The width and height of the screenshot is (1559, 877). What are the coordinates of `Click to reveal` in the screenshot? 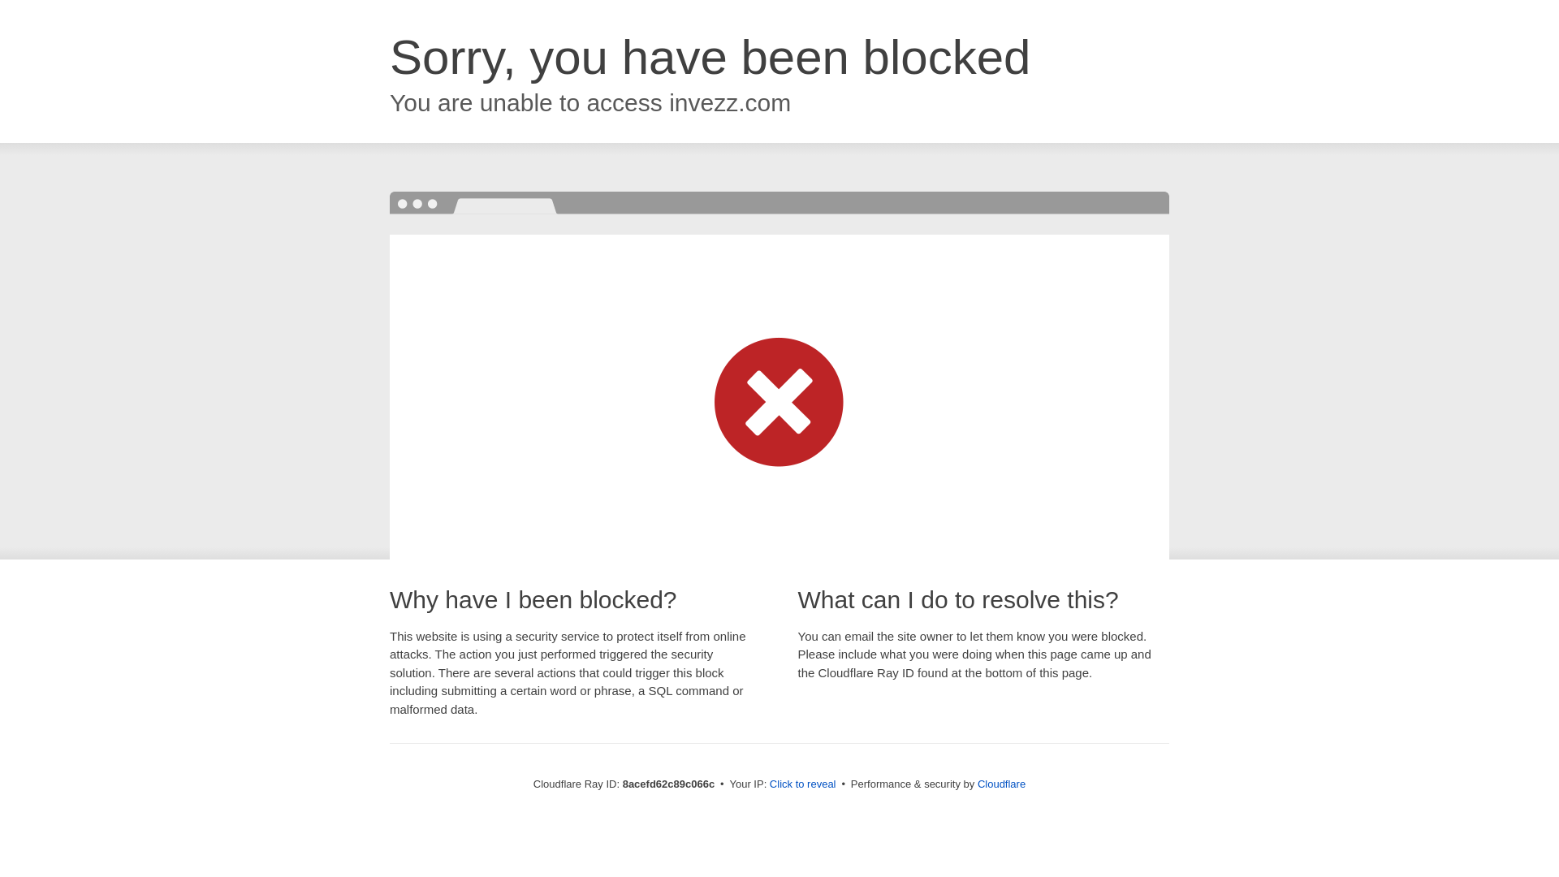 It's located at (802, 784).